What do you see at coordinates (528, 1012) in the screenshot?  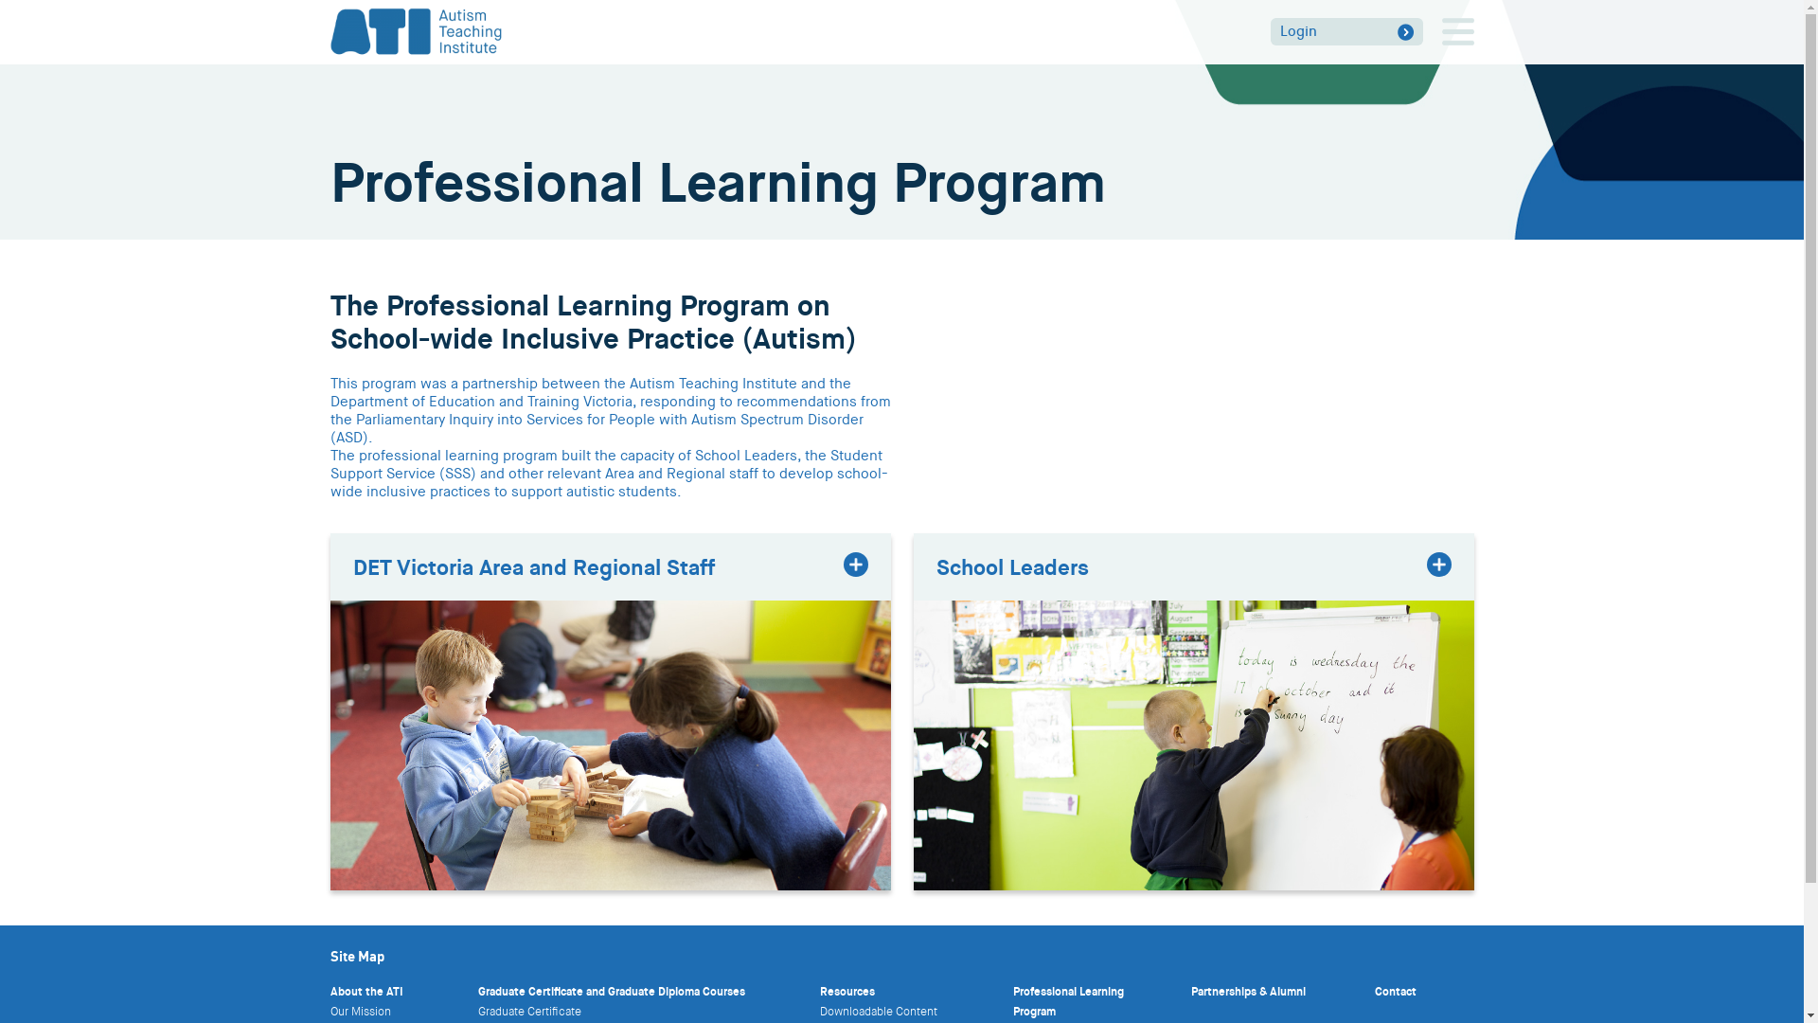 I see `Graduate Certificate` at bounding box center [528, 1012].